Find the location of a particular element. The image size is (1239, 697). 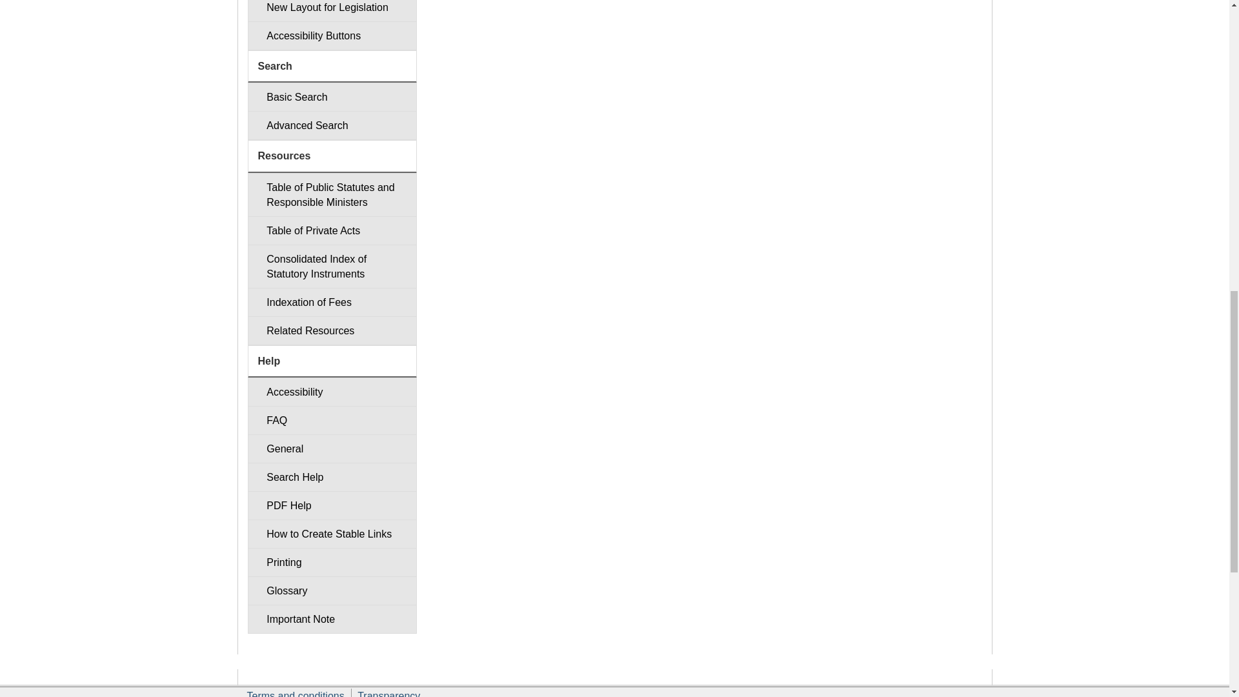

Basic Search is located at coordinates (332, 97).